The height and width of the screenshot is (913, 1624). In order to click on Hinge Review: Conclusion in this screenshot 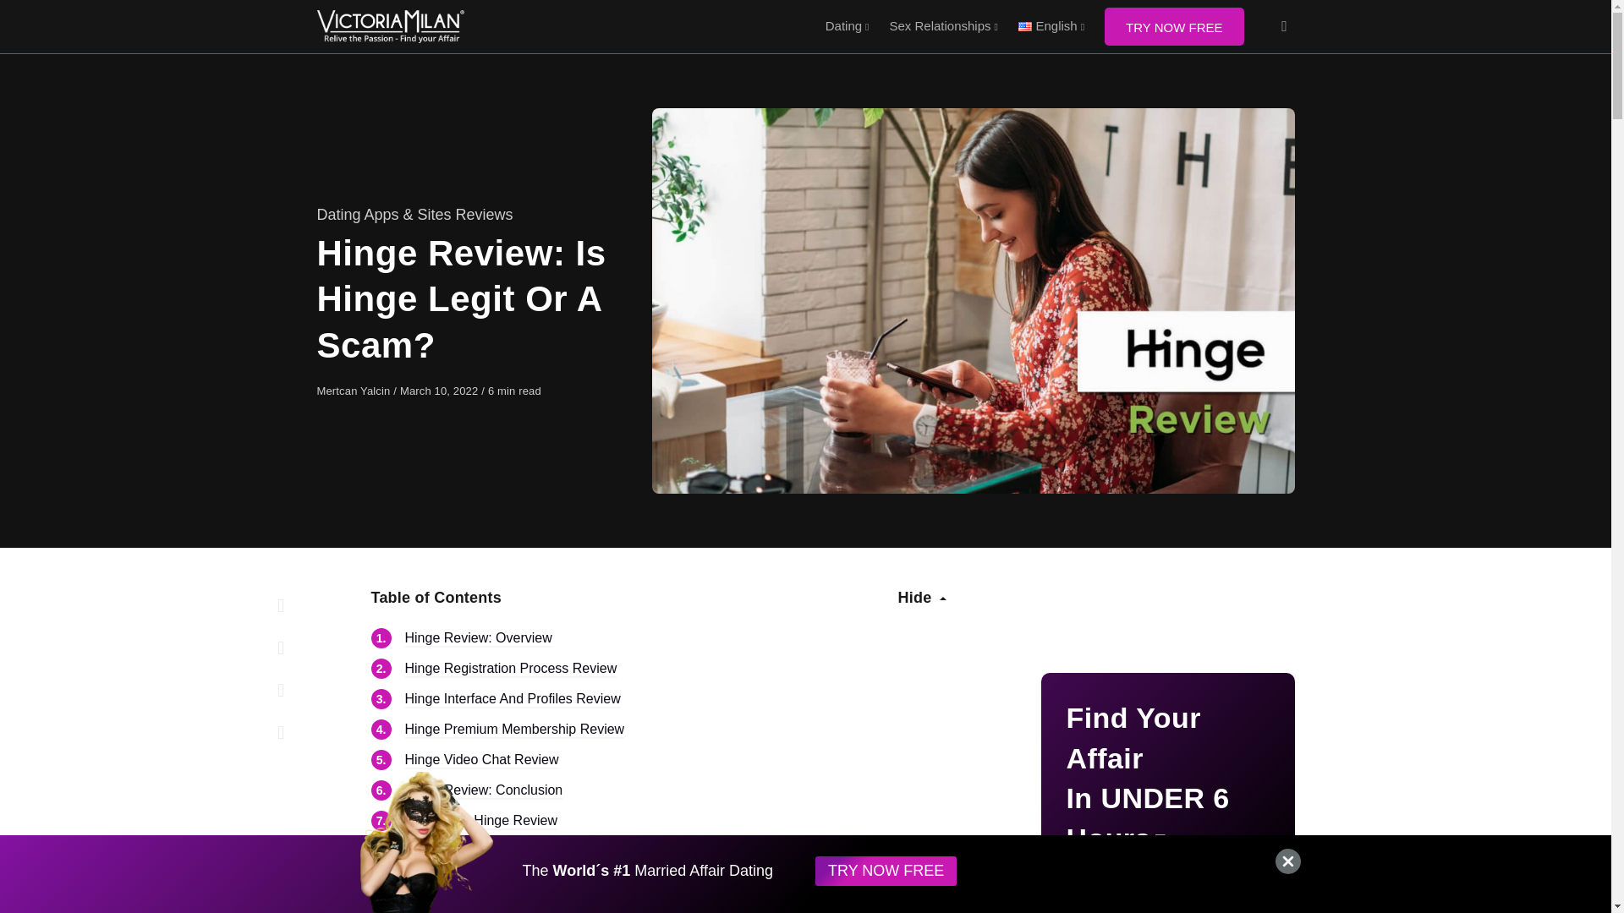, I will do `click(483, 791)`.